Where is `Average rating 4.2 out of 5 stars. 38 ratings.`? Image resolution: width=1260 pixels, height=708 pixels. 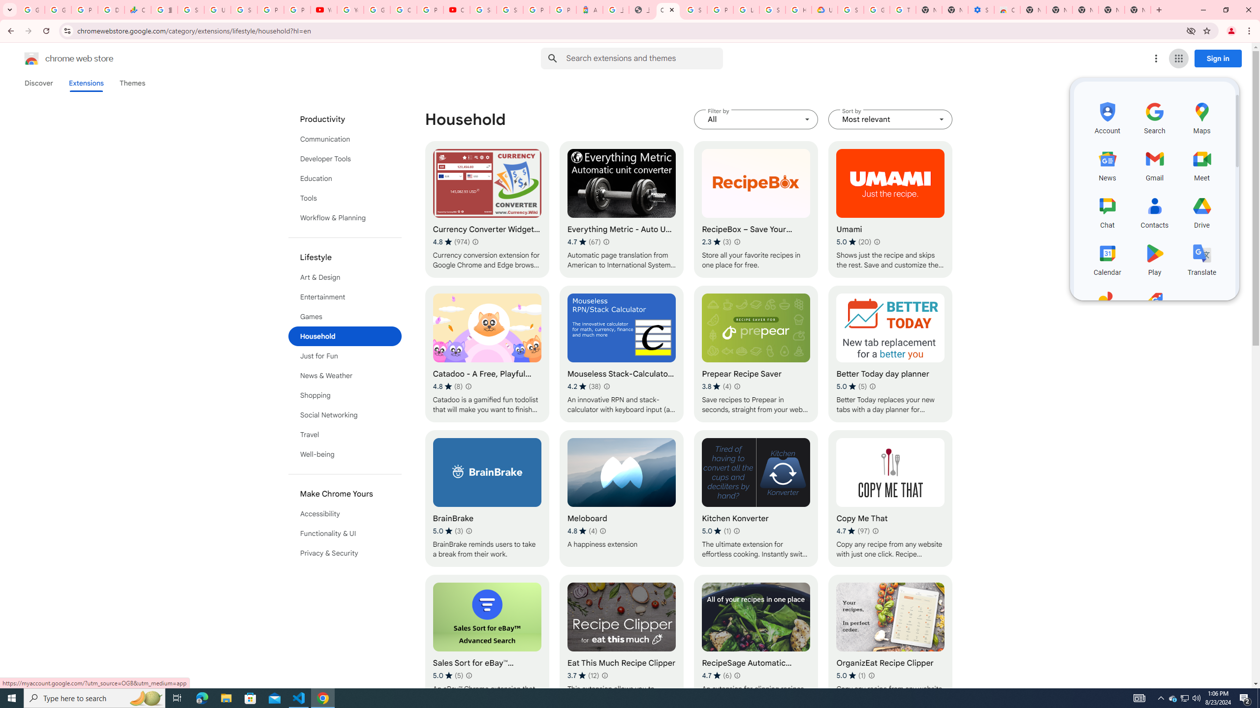 Average rating 4.2 out of 5 stars. 38 ratings. is located at coordinates (584, 386).